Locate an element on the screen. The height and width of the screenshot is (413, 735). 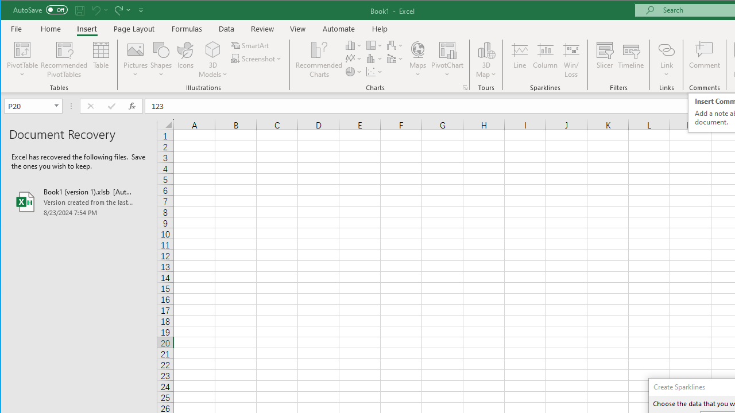
Maps is located at coordinates (417, 60).